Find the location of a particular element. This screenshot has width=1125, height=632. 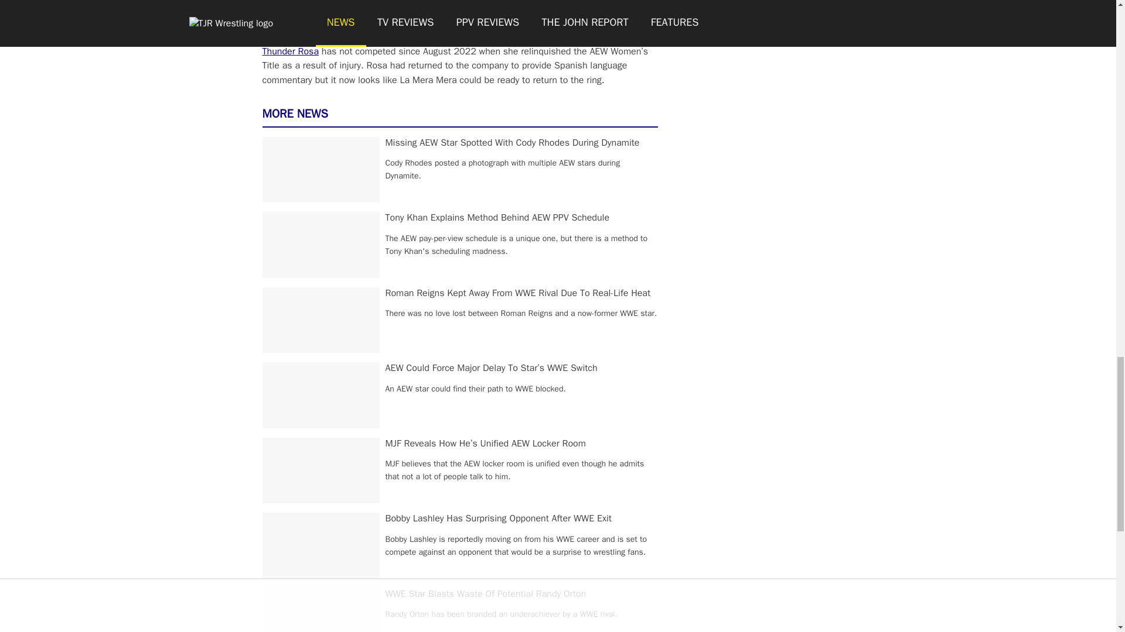

Missing AEW Star Spotted With Cody Rhodes During Dynamite is located at coordinates (513, 143).